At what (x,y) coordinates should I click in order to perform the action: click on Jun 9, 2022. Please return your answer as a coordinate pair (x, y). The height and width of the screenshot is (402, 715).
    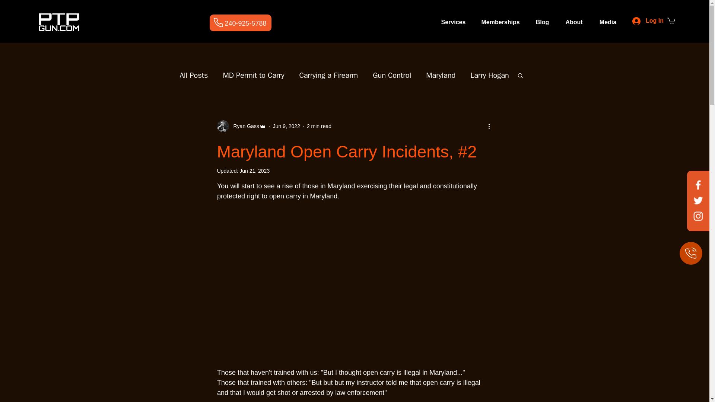
    Looking at the image, I should click on (287, 126).